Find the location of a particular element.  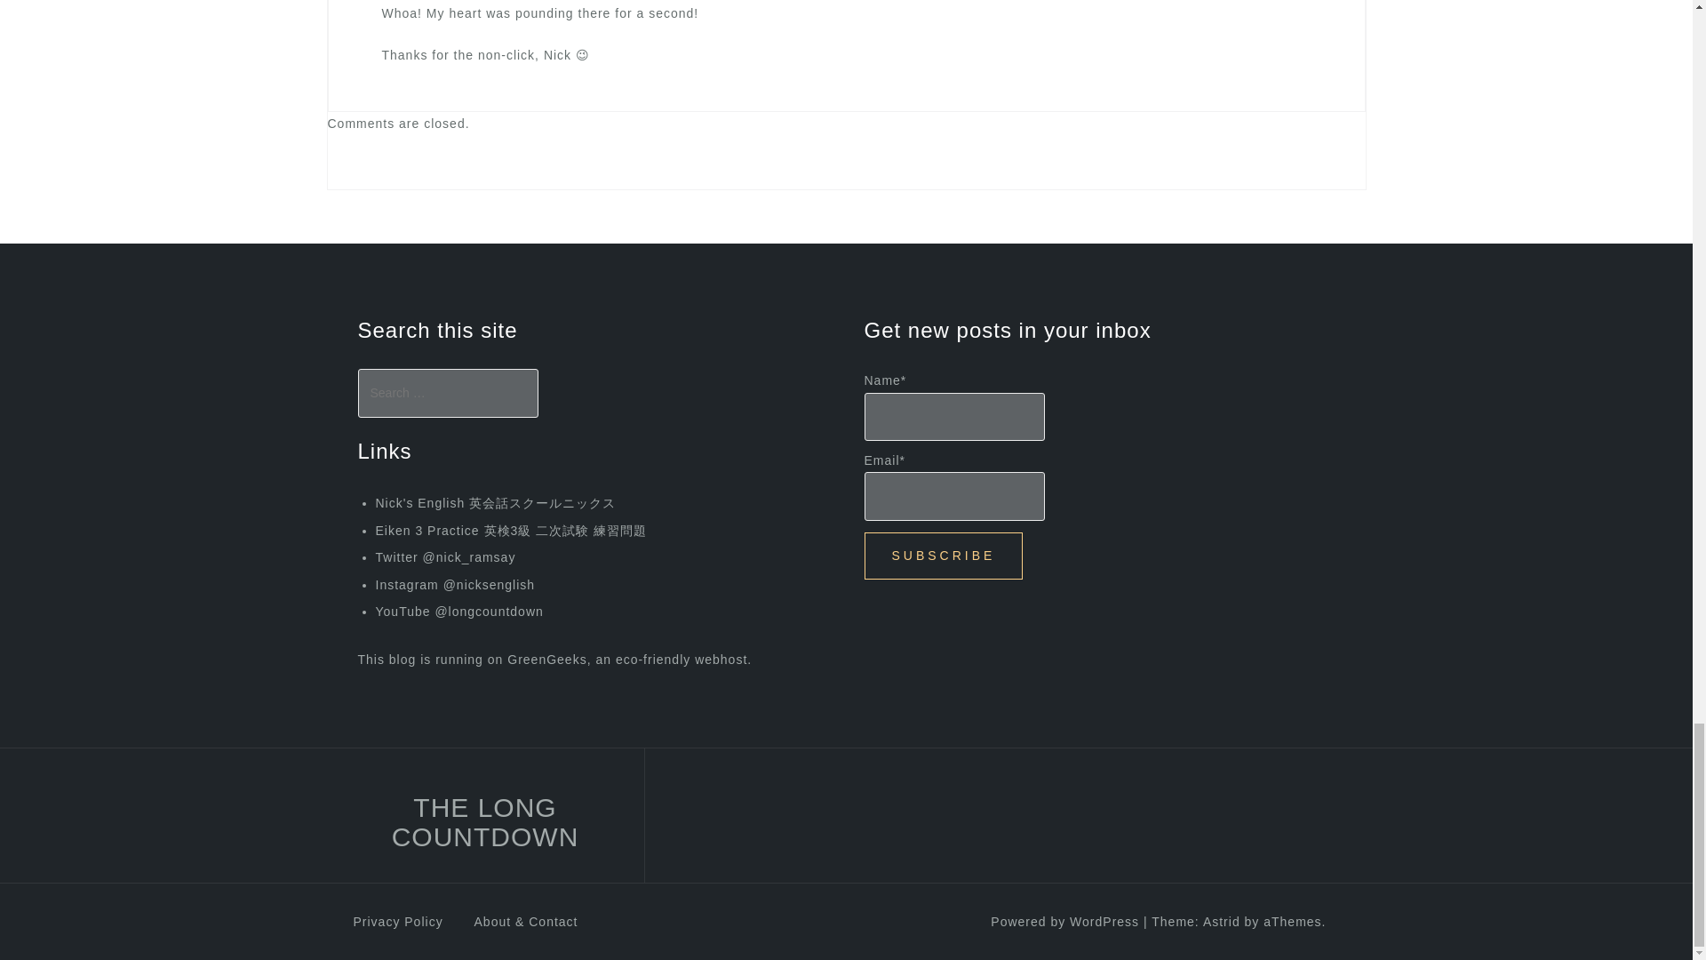

GreenGeeks is located at coordinates (546, 660).